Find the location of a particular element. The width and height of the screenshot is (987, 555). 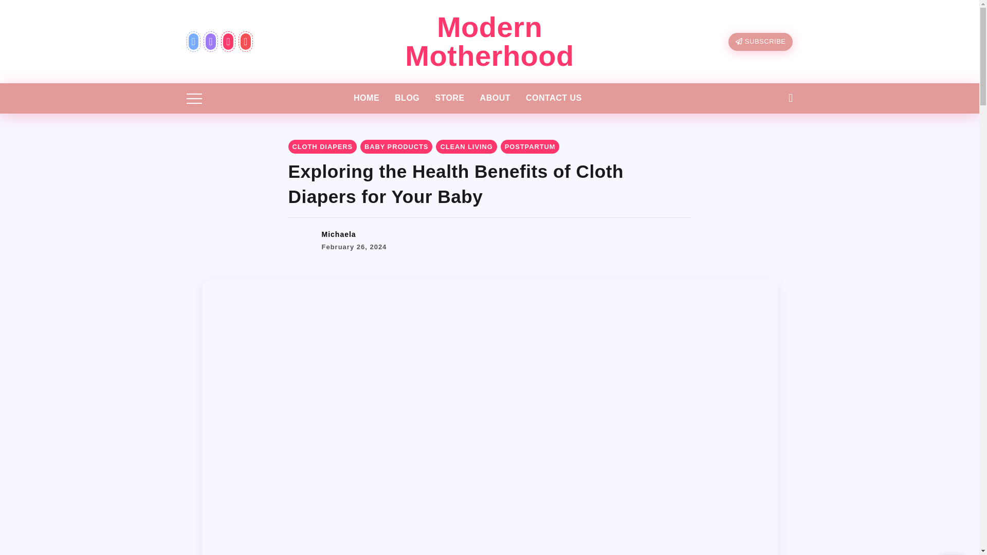

SUBSCRIBE is located at coordinates (761, 42).